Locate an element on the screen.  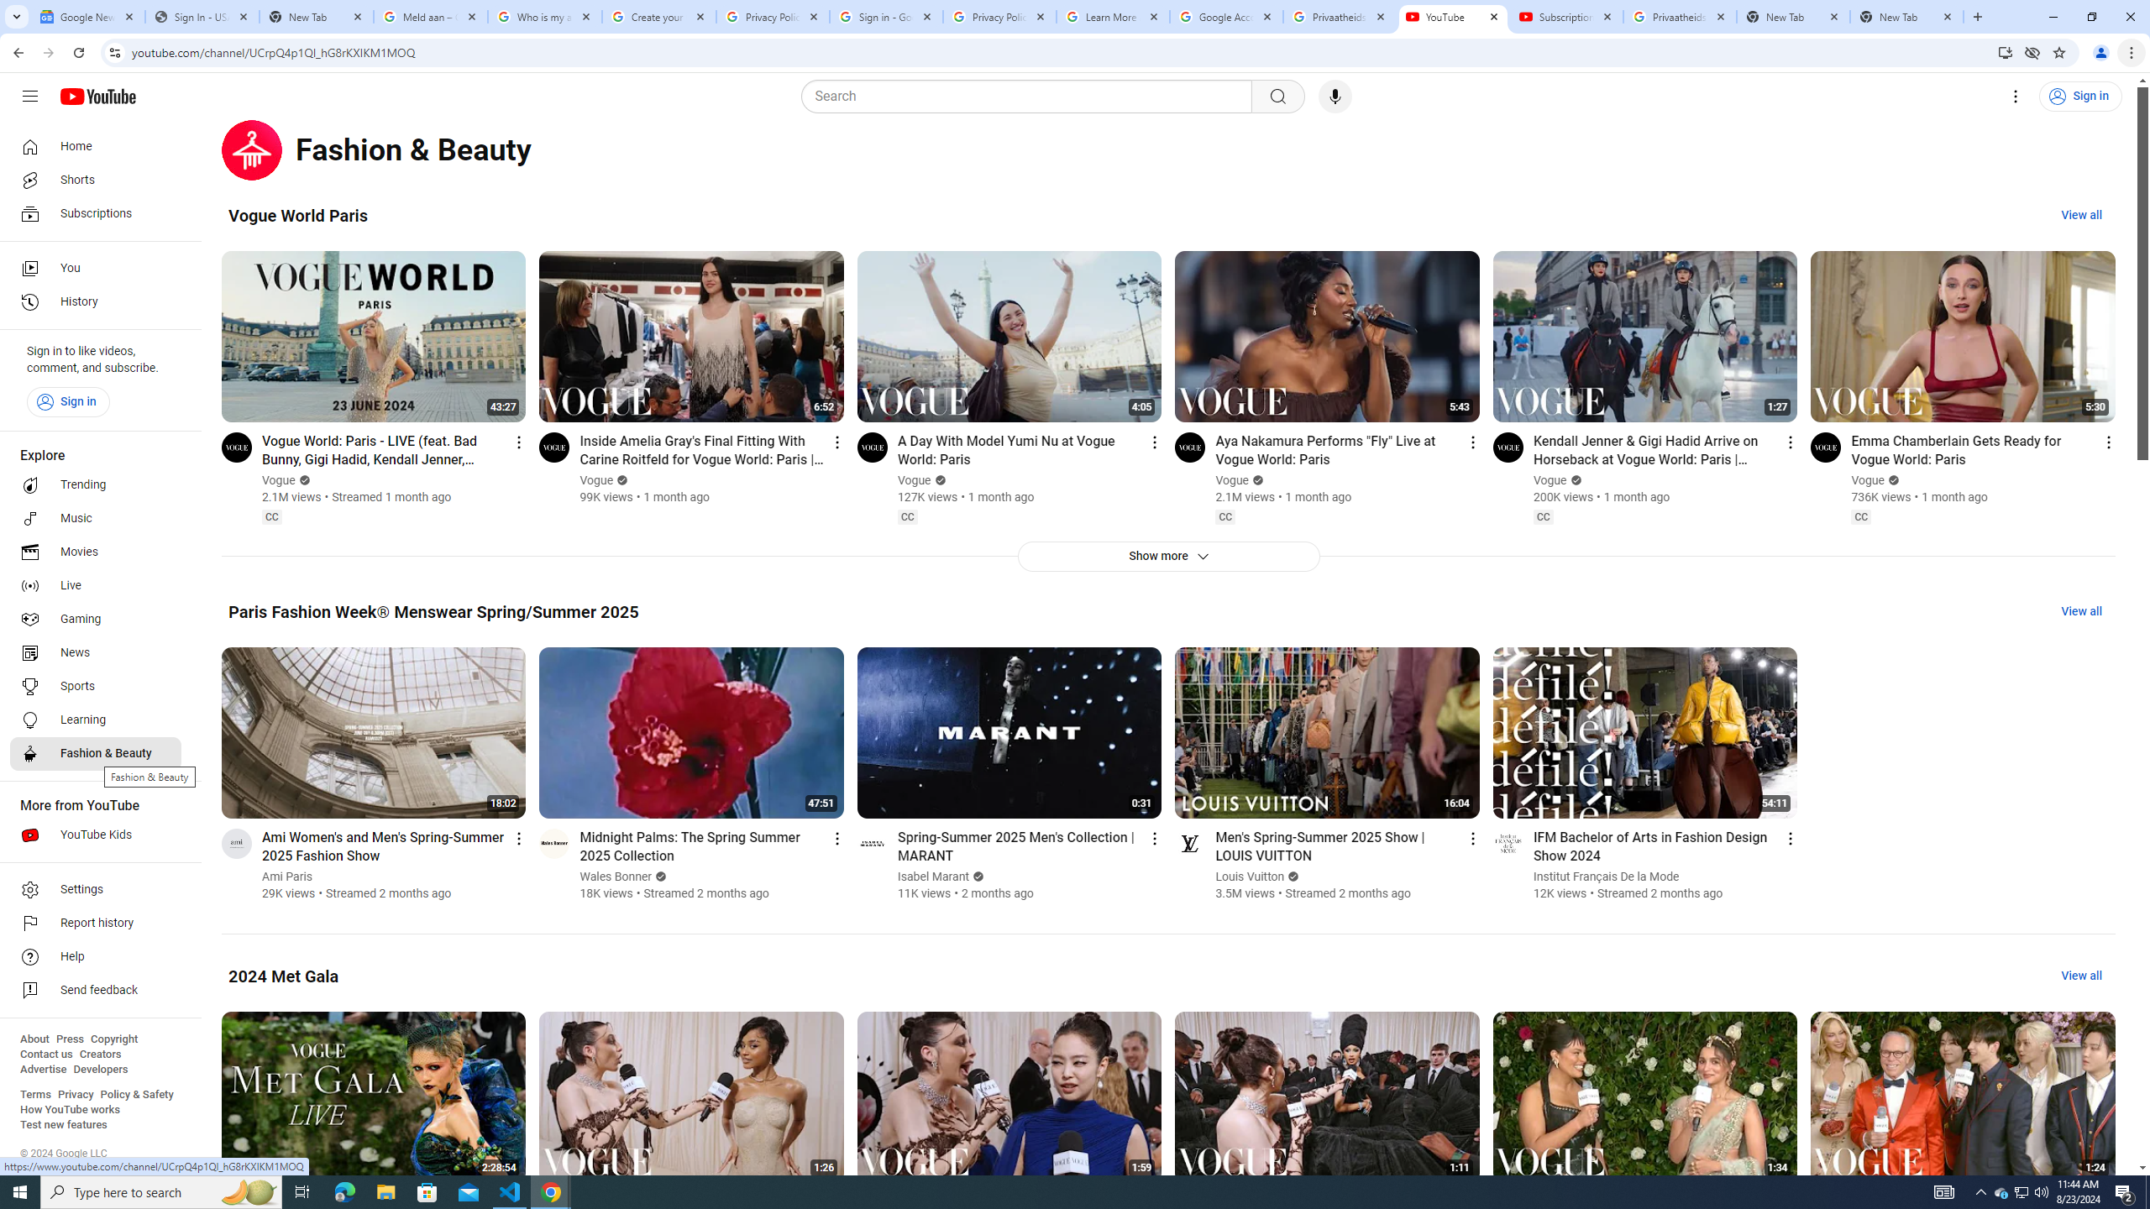
Ami Paris is located at coordinates (287, 877).